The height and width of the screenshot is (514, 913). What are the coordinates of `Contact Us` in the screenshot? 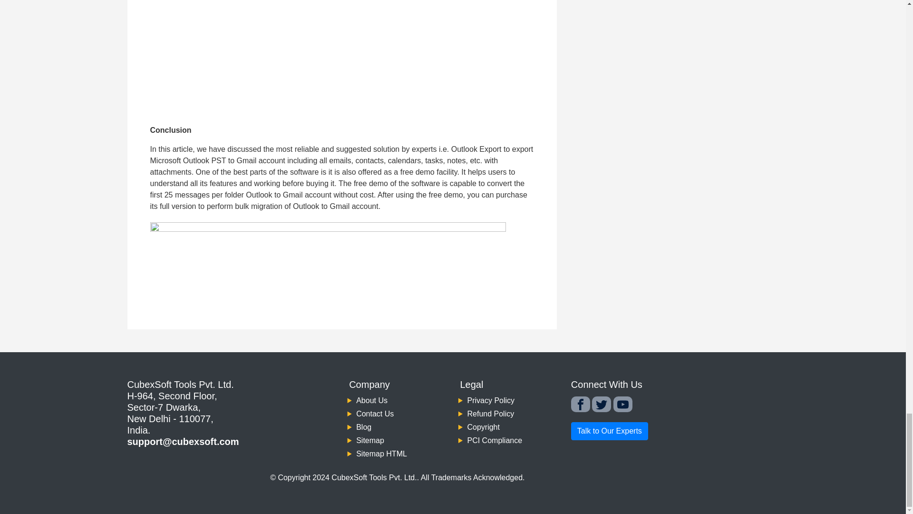 It's located at (375, 414).